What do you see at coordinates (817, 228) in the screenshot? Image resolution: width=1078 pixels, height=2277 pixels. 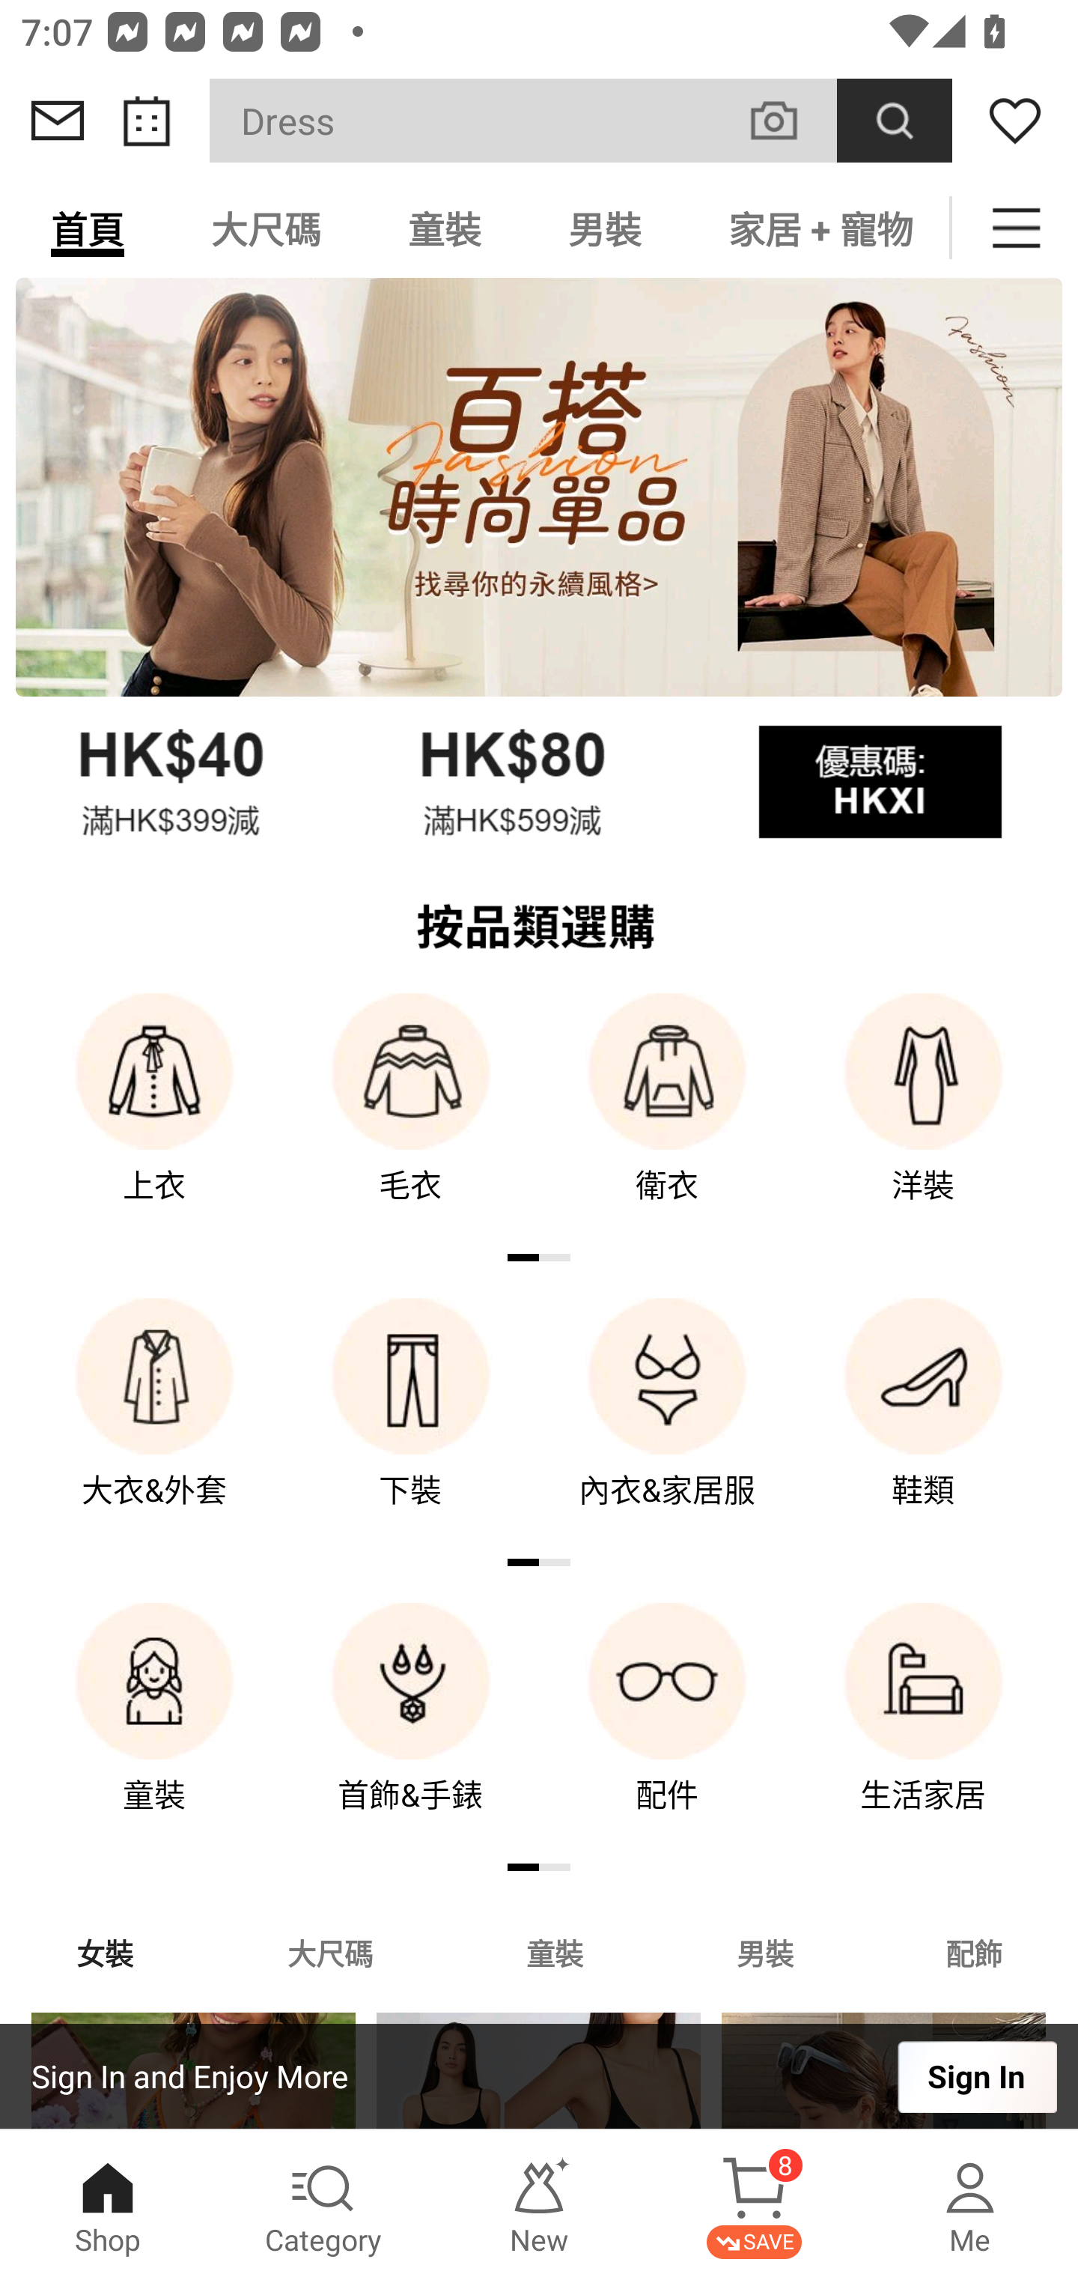 I see `家居 + 寵物` at bounding box center [817, 228].